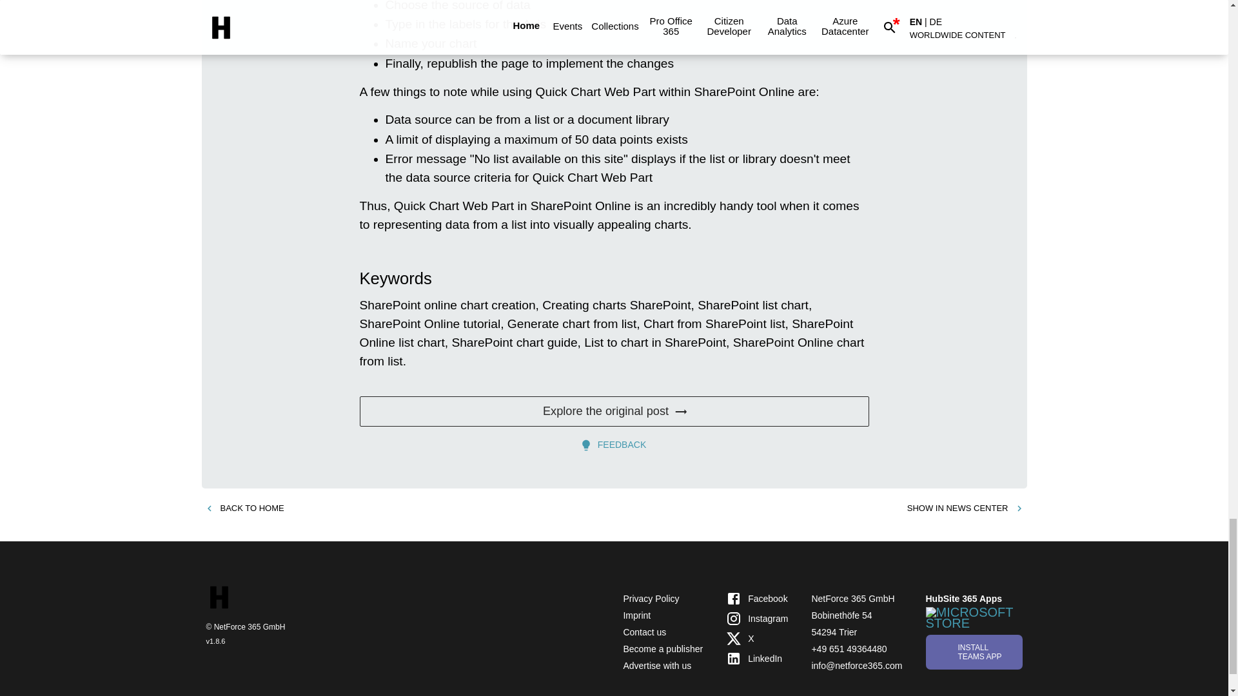 The height and width of the screenshot is (696, 1238). Describe the element at coordinates (852, 599) in the screenshot. I see `NetForce 365 GmbH` at that location.